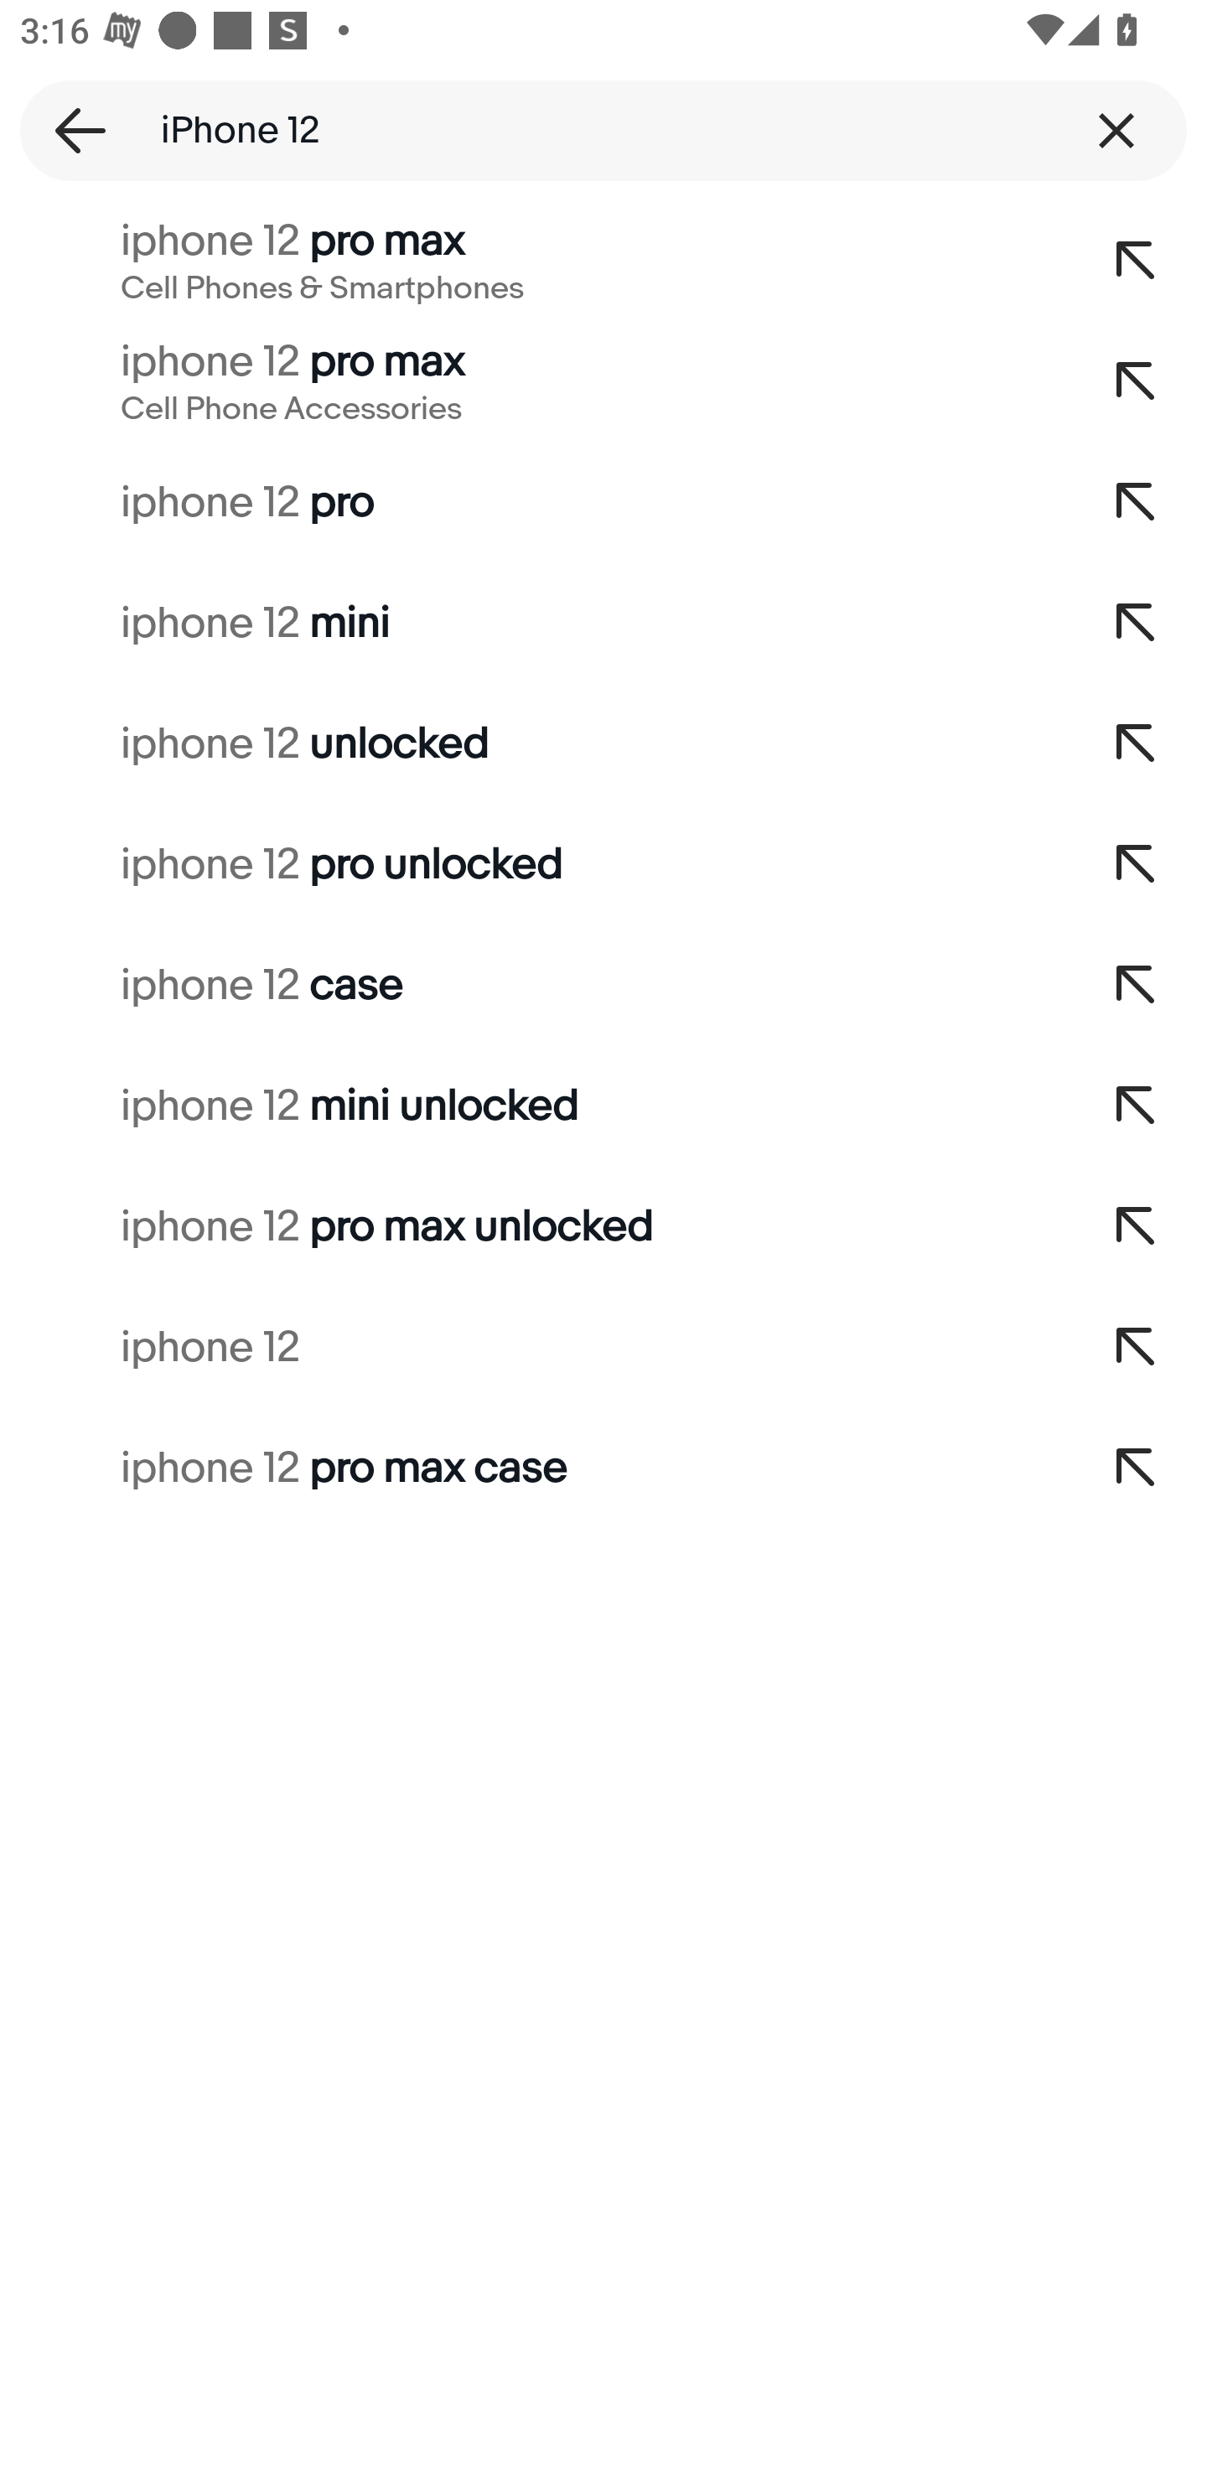  What do you see at coordinates (1137, 1468) in the screenshot?
I see `Add to search query,iphone 12 pro max case` at bounding box center [1137, 1468].